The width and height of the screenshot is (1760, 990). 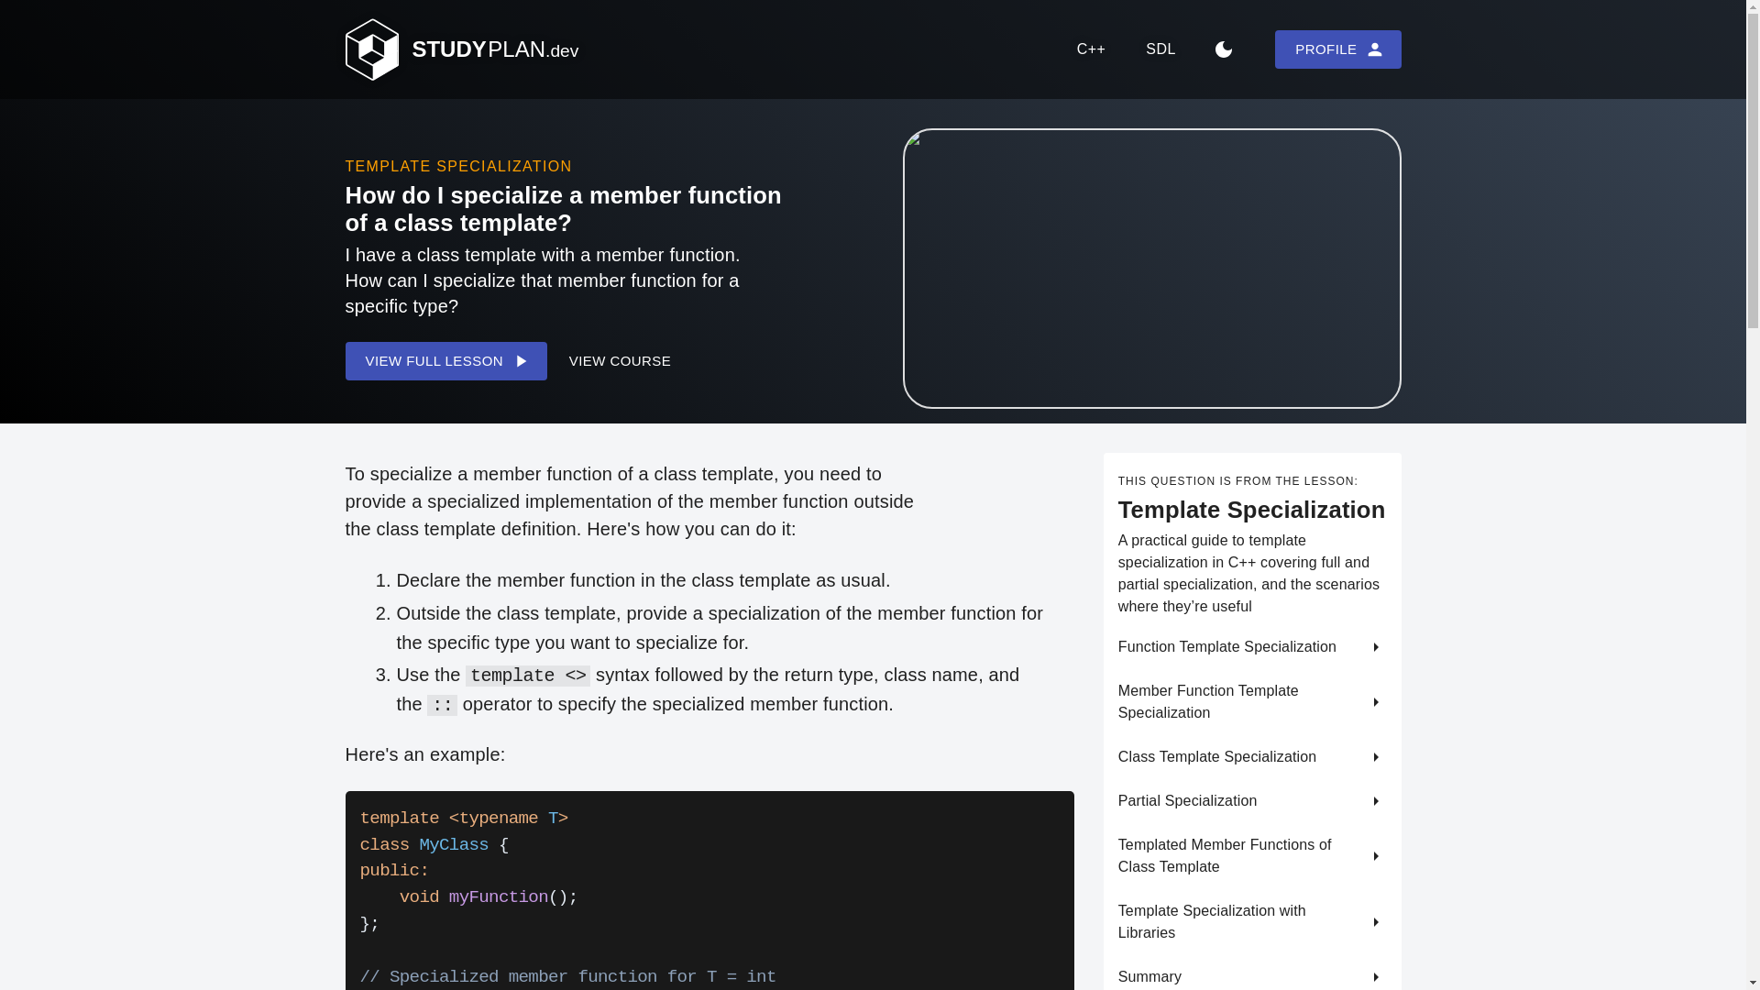 What do you see at coordinates (1337, 49) in the screenshot?
I see `PROFILE` at bounding box center [1337, 49].